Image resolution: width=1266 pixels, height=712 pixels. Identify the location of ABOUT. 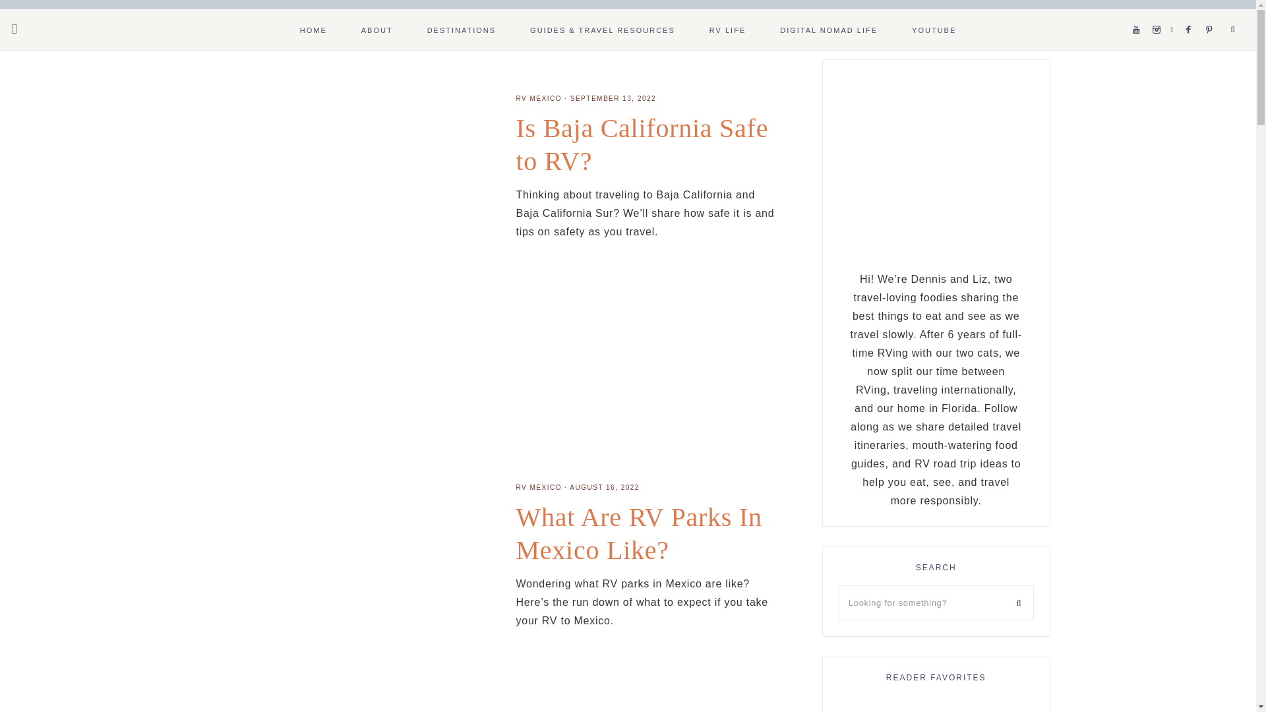
(377, 29).